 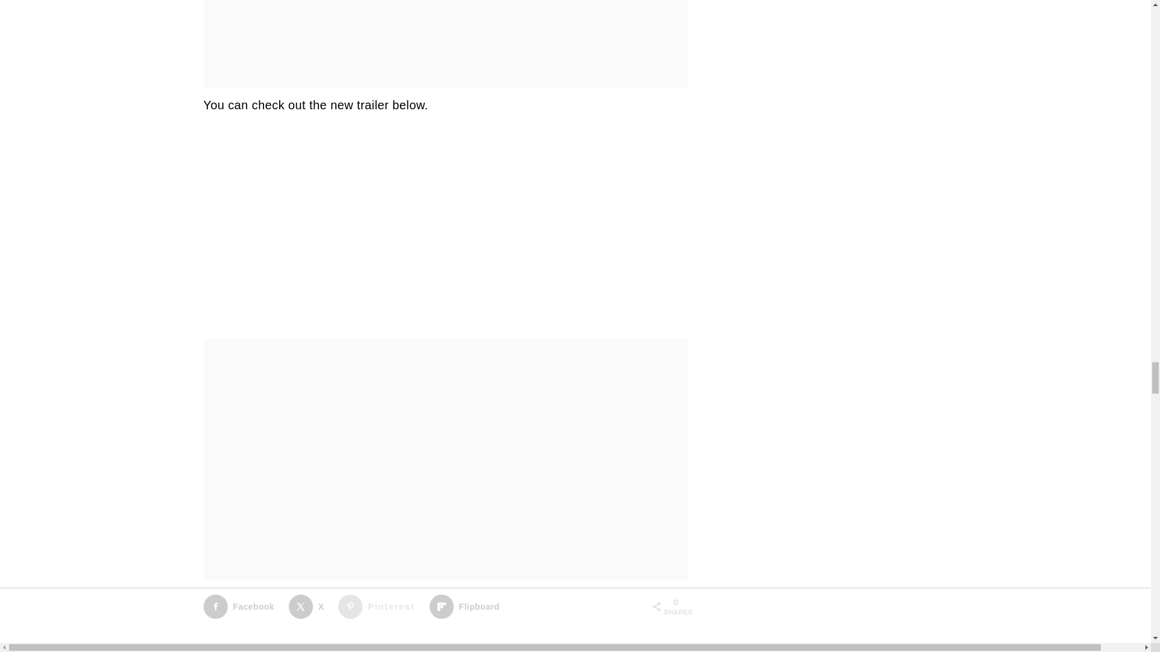 I want to click on Share on Facebook, so click(x=241, y=606).